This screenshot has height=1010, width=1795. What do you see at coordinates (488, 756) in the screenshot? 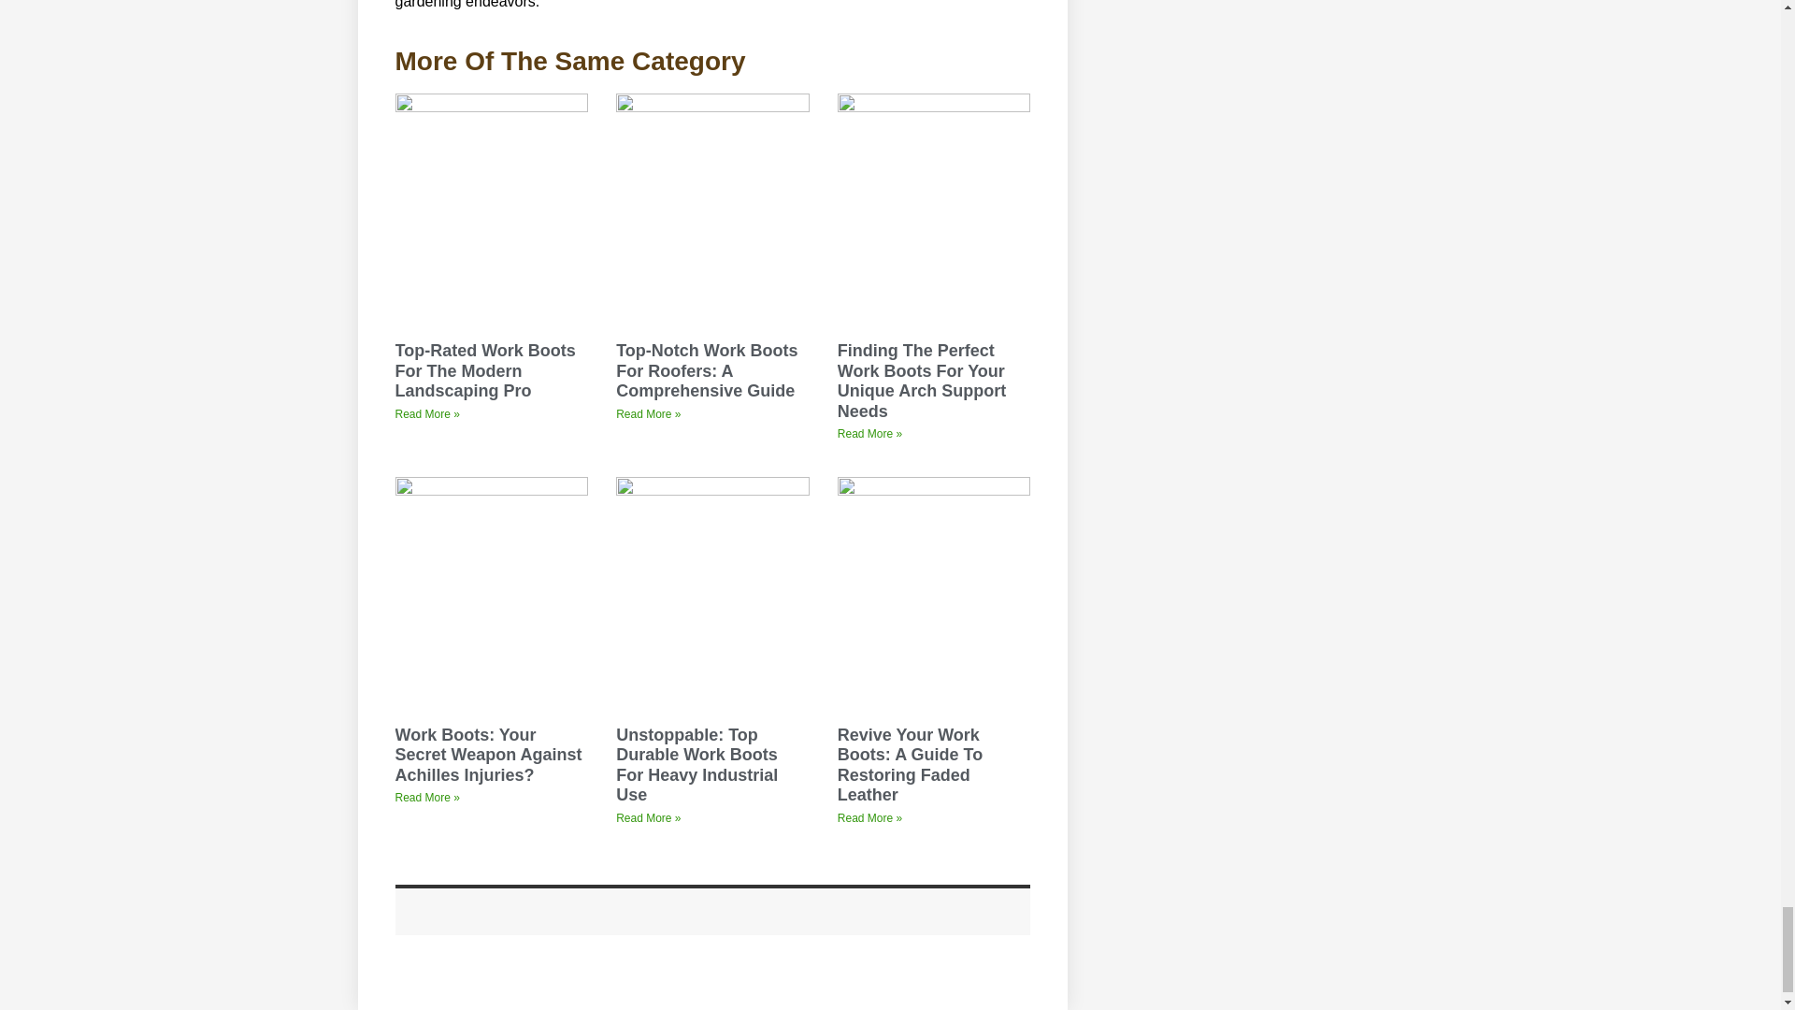
I see `Work Boots: Your Secret Weapon Against Achilles Injuries?` at bounding box center [488, 756].